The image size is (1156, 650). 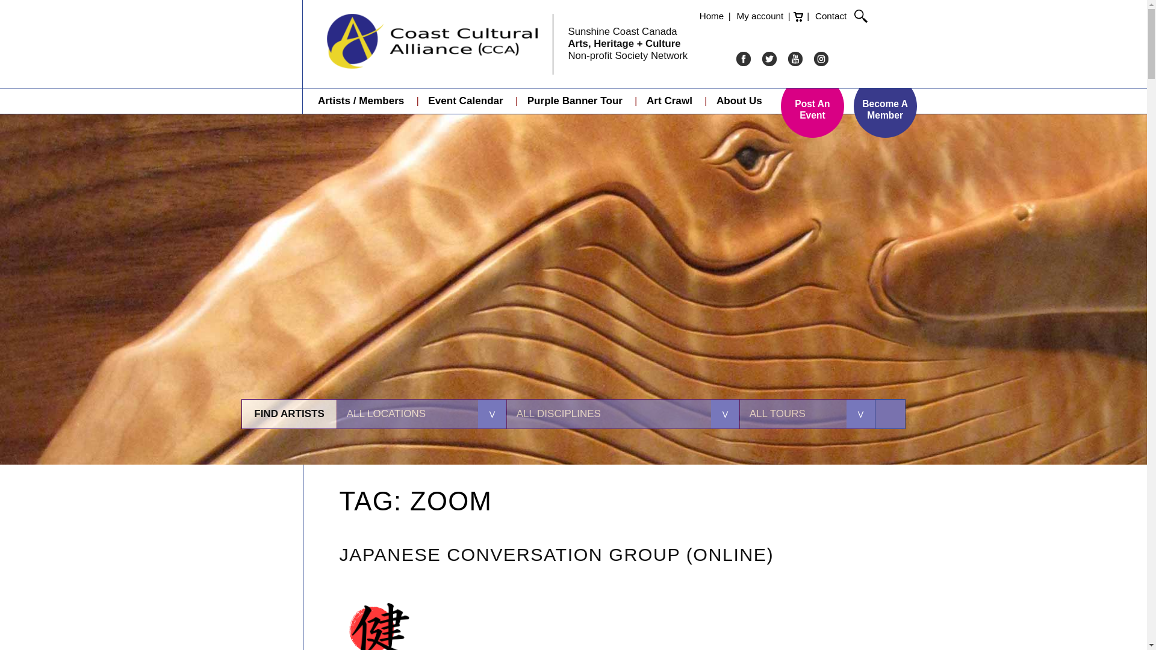 I want to click on FB, so click(x=743, y=59).